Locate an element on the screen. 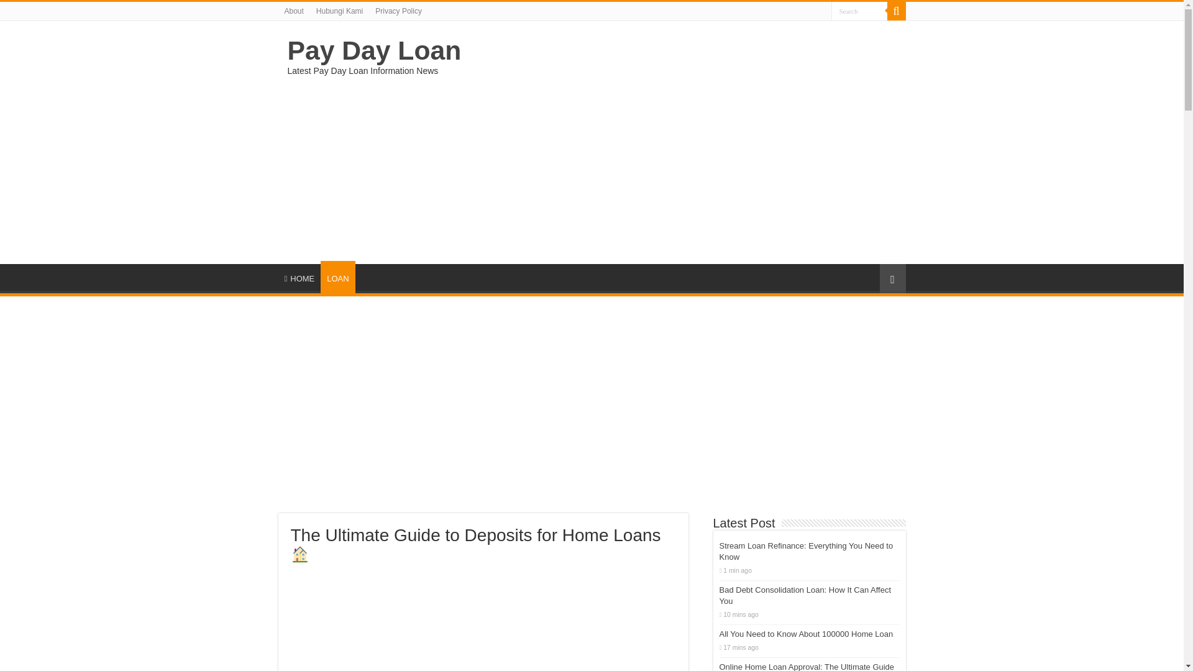 Image resolution: width=1193 pixels, height=671 pixels. LOAN is located at coordinates (337, 277).